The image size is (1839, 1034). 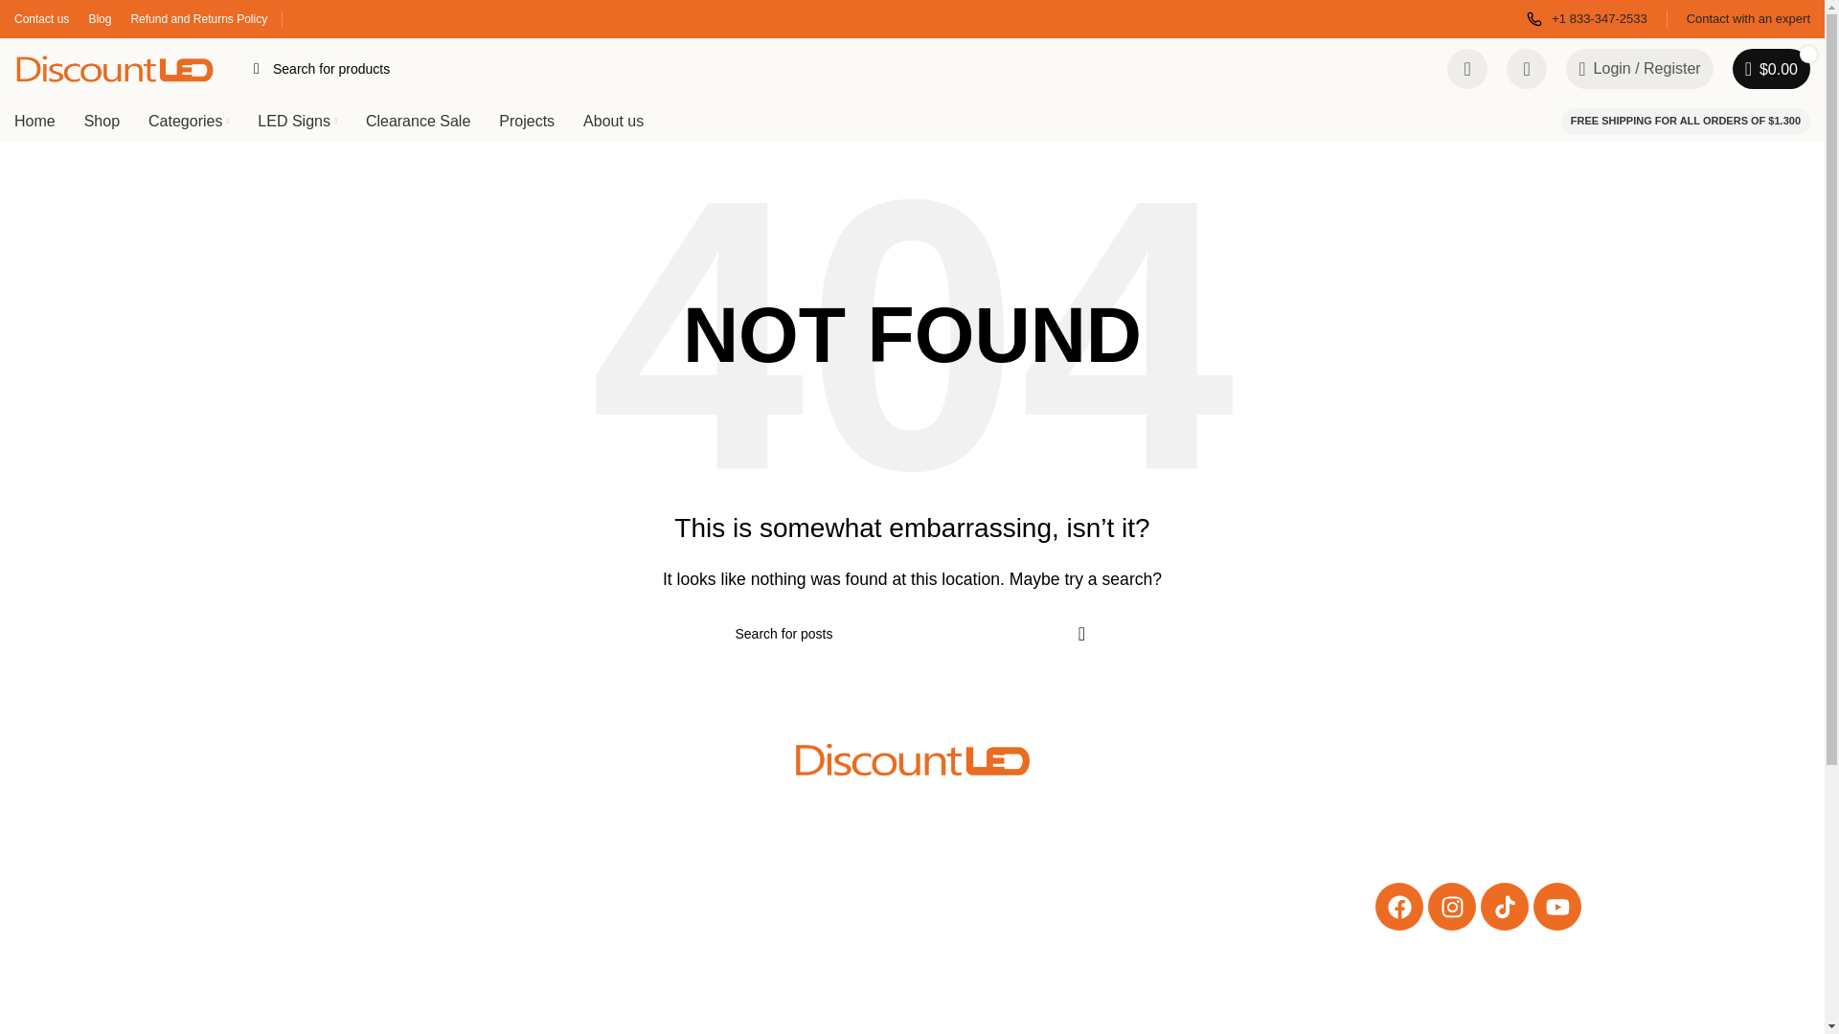 I want to click on My account, so click(x=1638, y=68).